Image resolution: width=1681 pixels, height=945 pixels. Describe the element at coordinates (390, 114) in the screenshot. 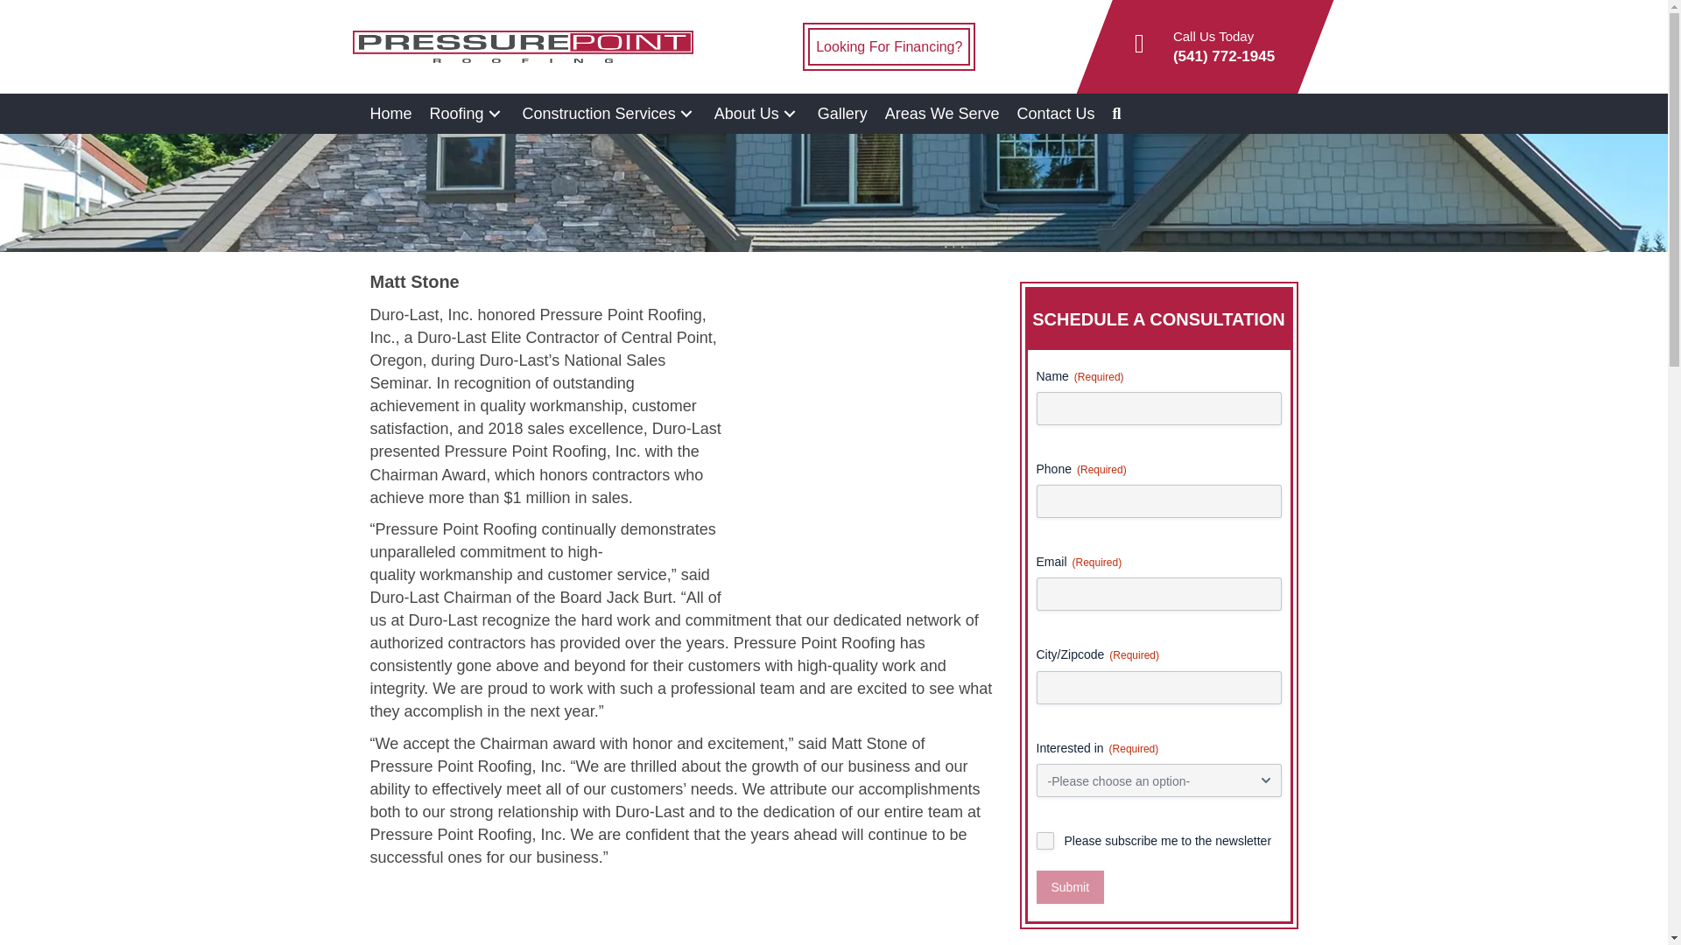

I see `Home` at that location.